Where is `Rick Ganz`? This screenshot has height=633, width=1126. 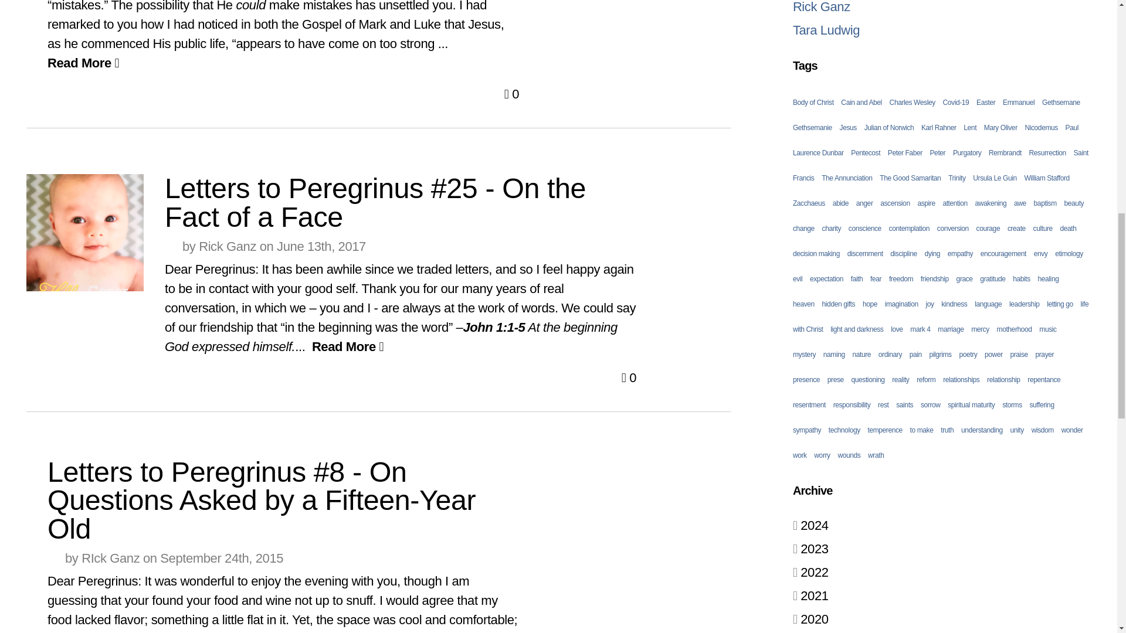
Rick Ganz is located at coordinates (821, 7).